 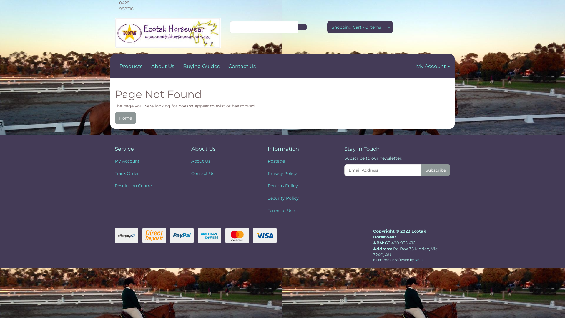 I want to click on Terms of Use, so click(x=300, y=211).